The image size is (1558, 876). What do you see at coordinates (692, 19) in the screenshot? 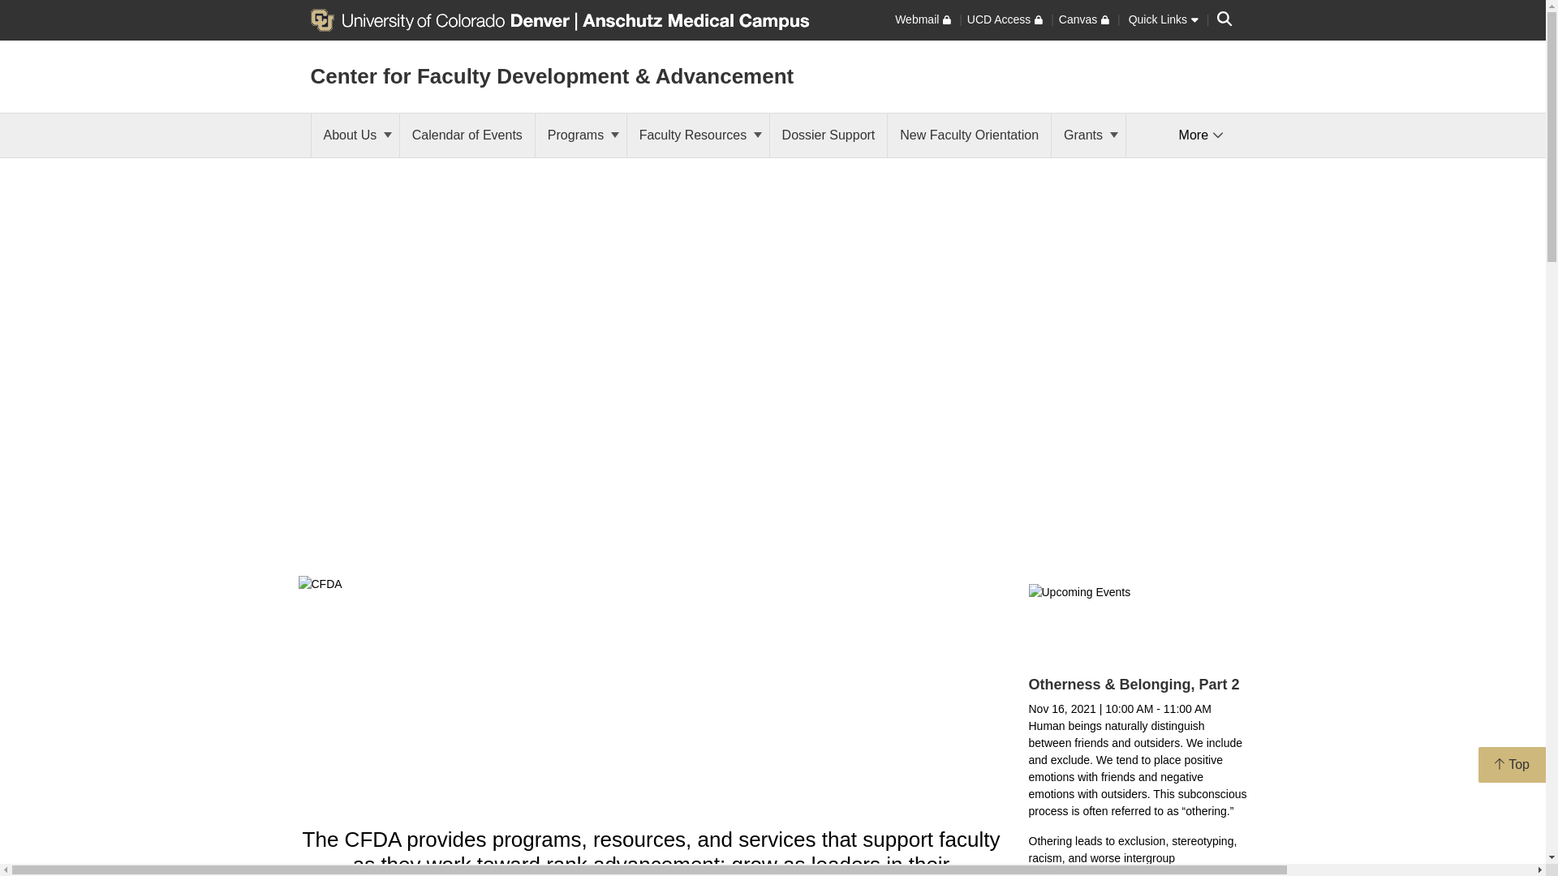
I see `University of Colorado Anschutz Medical Campus` at bounding box center [692, 19].